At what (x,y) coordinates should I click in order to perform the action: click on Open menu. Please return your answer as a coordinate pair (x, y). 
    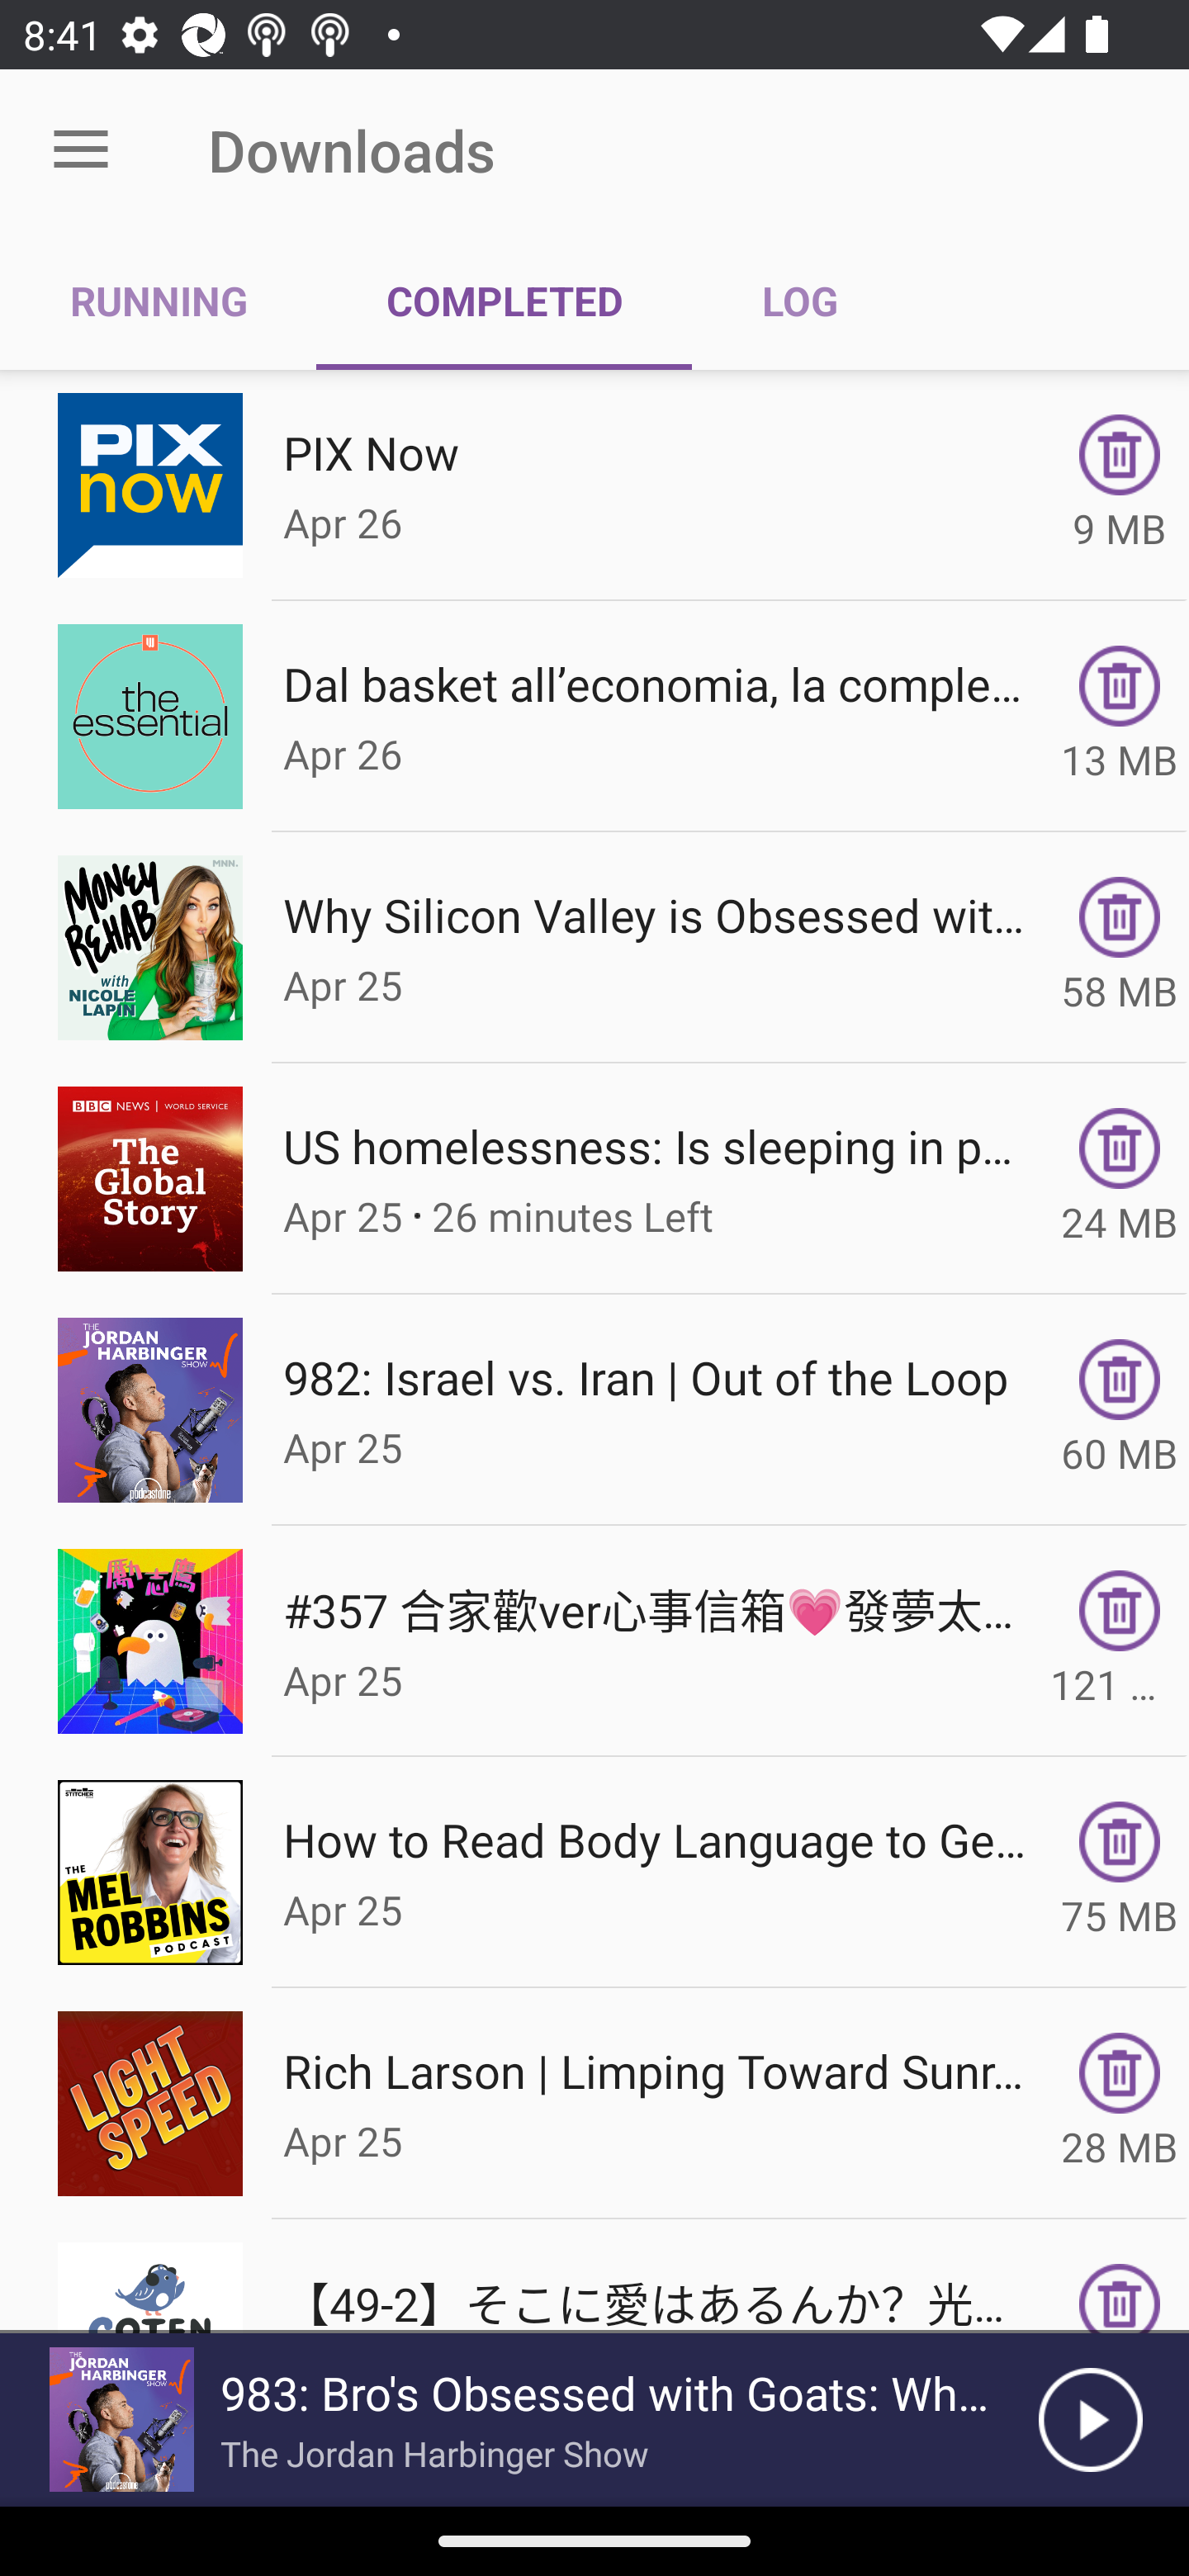
    Looking at the image, I should click on (81, 150).